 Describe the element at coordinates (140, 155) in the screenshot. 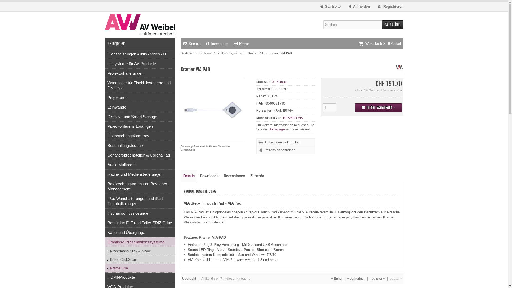

I see `Schaltersprechstellen & Corona Tag` at that location.